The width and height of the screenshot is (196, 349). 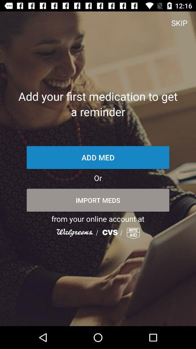 What do you see at coordinates (179, 23) in the screenshot?
I see `swipe to skip item` at bounding box center [179, 23].